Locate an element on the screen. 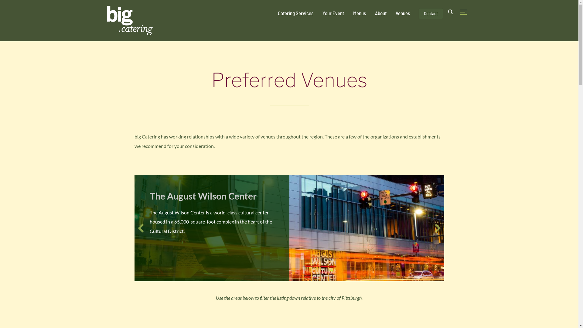 The image size is (583, 328). The August Wilson Center is located at coordinates (203, 196).